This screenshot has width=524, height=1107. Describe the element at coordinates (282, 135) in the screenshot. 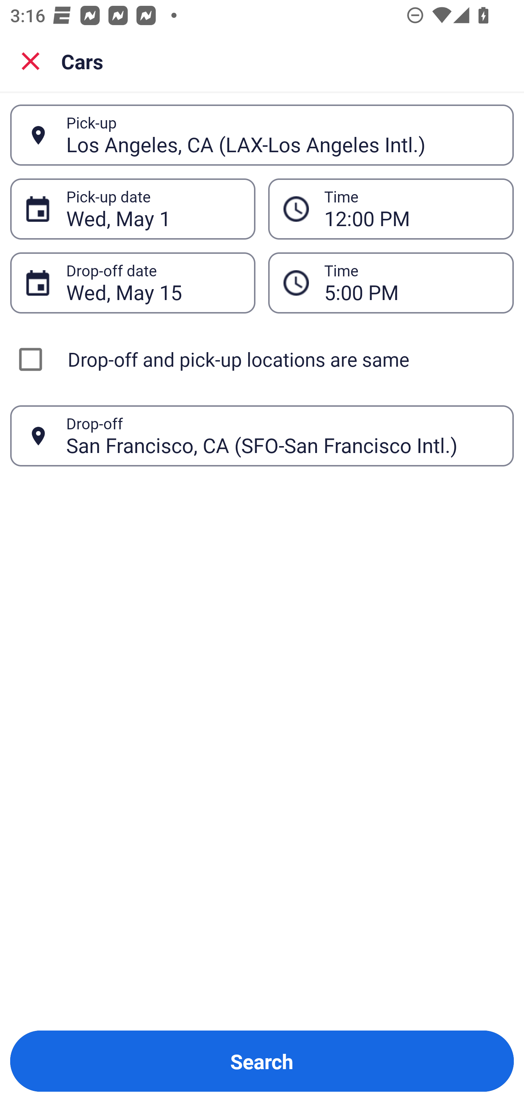

I see `Los Angeles, CA (LAX-Los Angeles Intl.)` at that location.